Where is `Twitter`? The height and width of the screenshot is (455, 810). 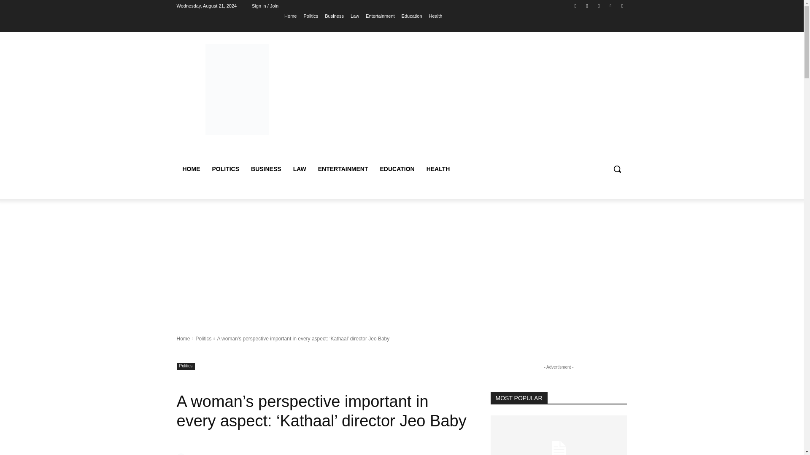
Twitter is located at coordinates (598, 5).